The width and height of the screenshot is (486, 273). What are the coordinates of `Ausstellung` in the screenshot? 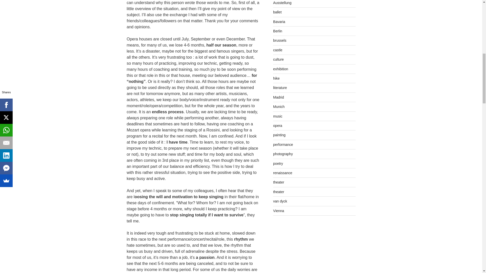 It's located at (282, 3).